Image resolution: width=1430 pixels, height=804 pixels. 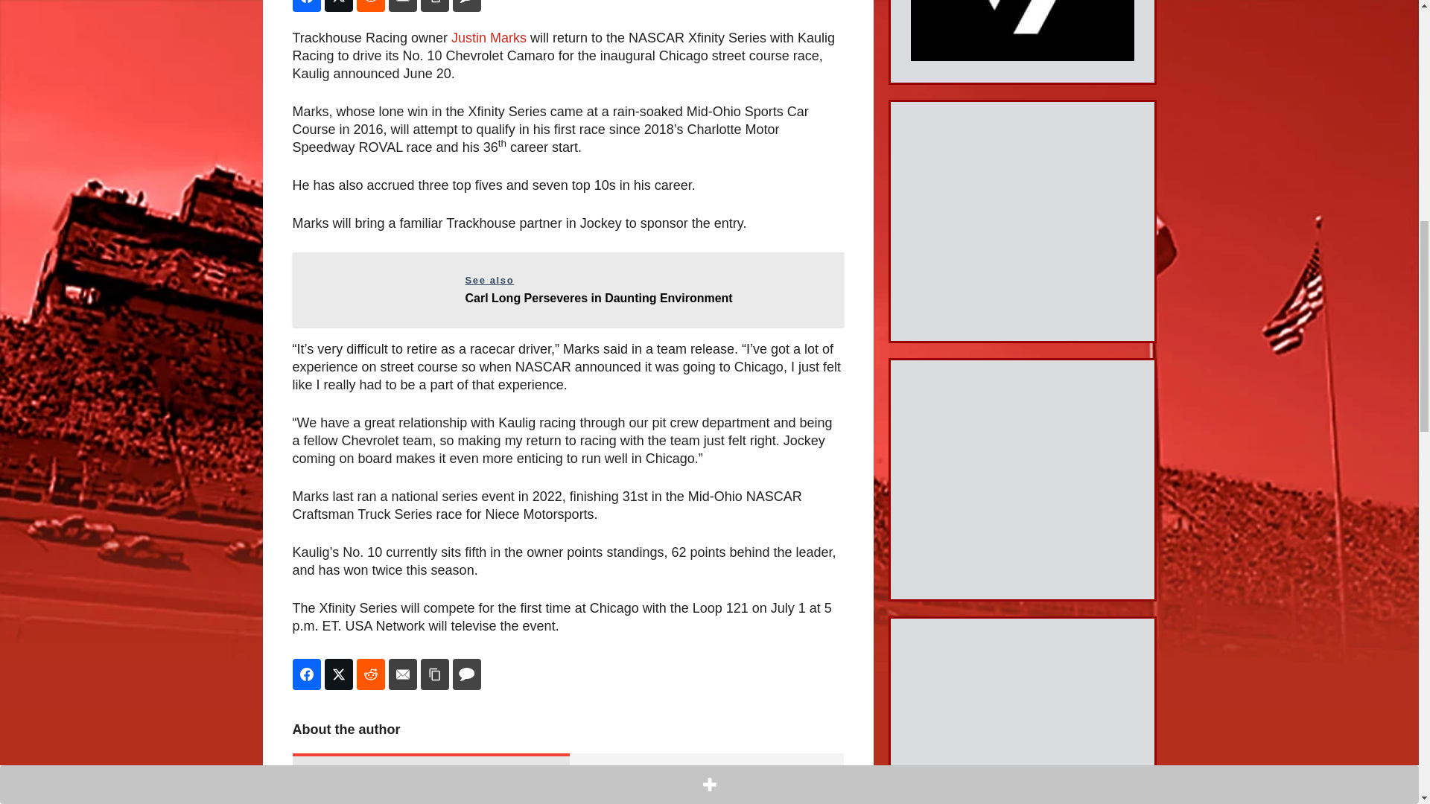 What do you see at coordinates (305, 674) in the screenshot?
I see `Share on Email` at bounding box center [305, 674].